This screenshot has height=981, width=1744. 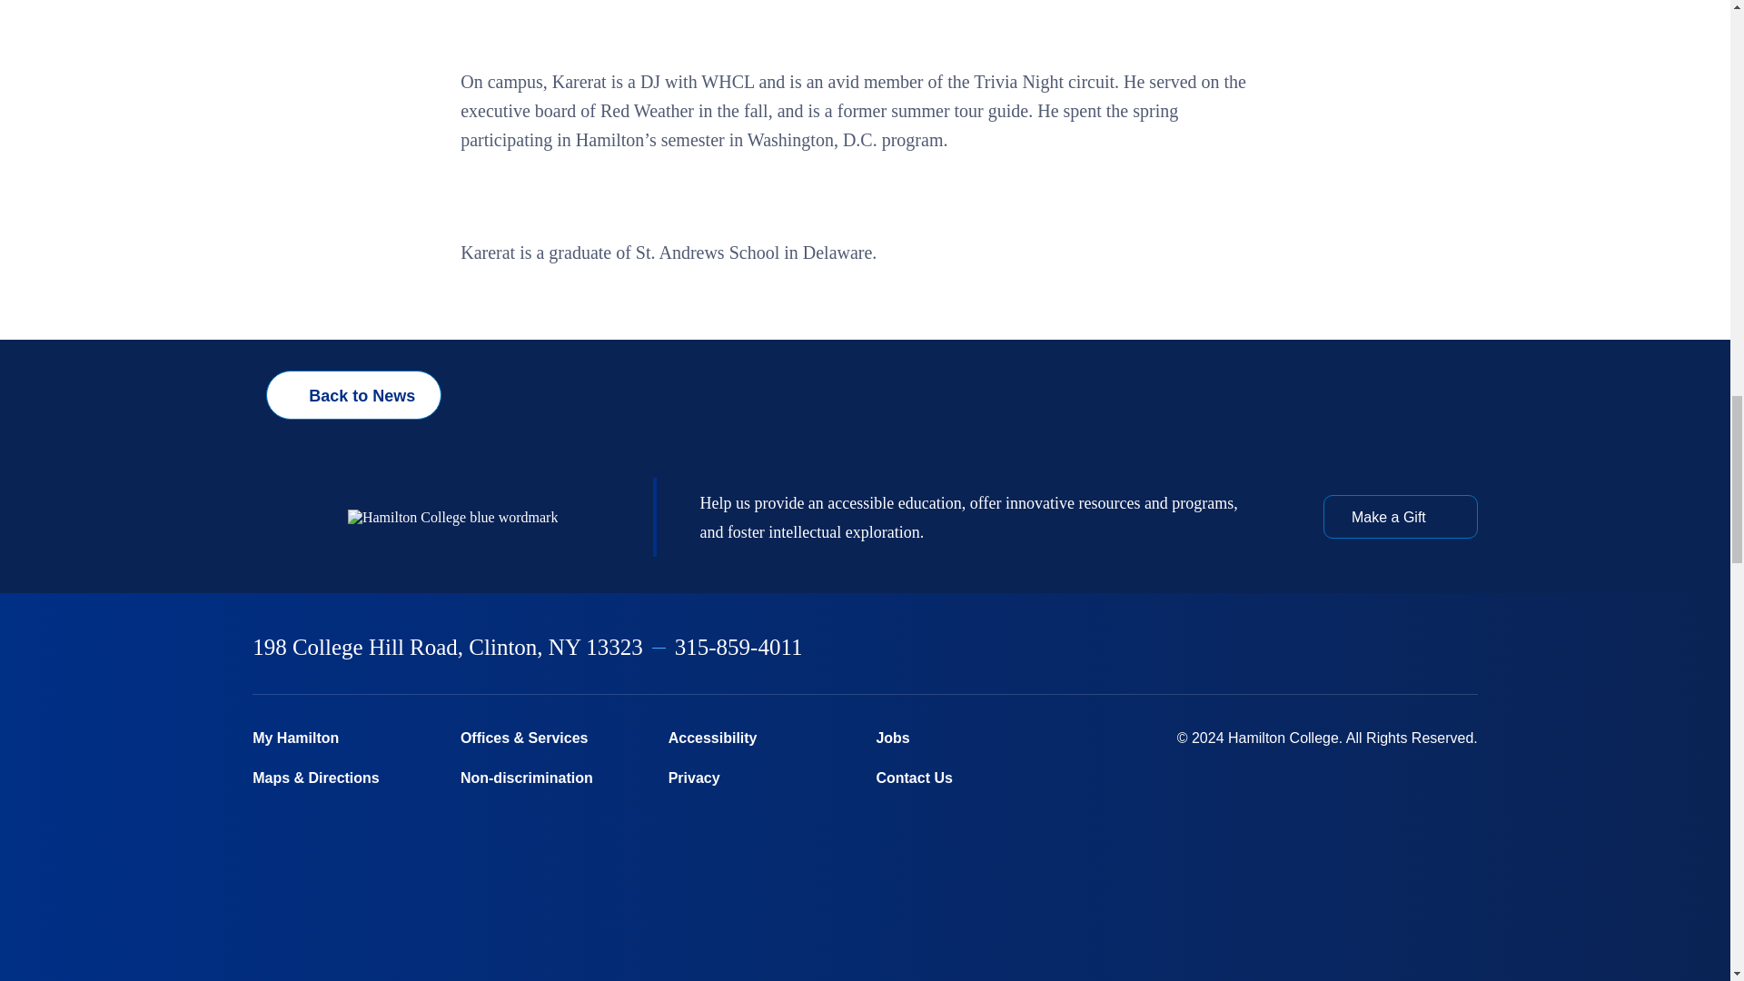 I want to click on 198 College Hill Road, Clinton, NY 13323, so click(x=448, y=647).